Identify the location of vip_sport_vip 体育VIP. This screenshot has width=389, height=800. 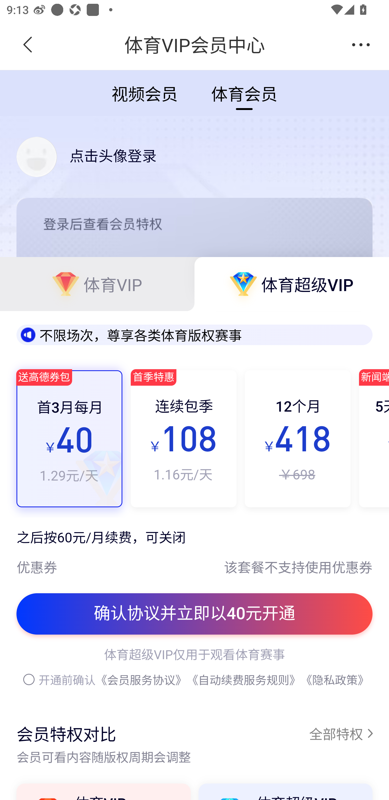
(97, 284).